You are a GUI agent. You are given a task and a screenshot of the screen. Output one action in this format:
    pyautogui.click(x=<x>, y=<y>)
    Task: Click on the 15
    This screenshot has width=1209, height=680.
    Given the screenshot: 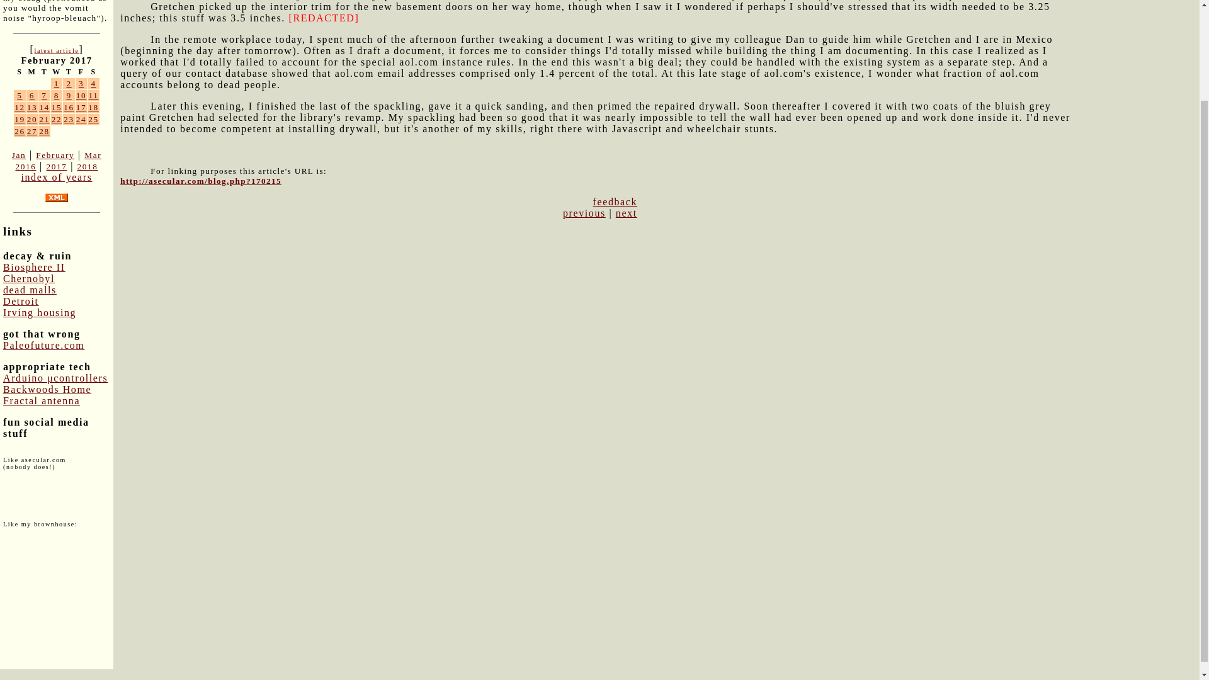 What is the action you would take?
    pyautogui.click(x=57, y=107)
    